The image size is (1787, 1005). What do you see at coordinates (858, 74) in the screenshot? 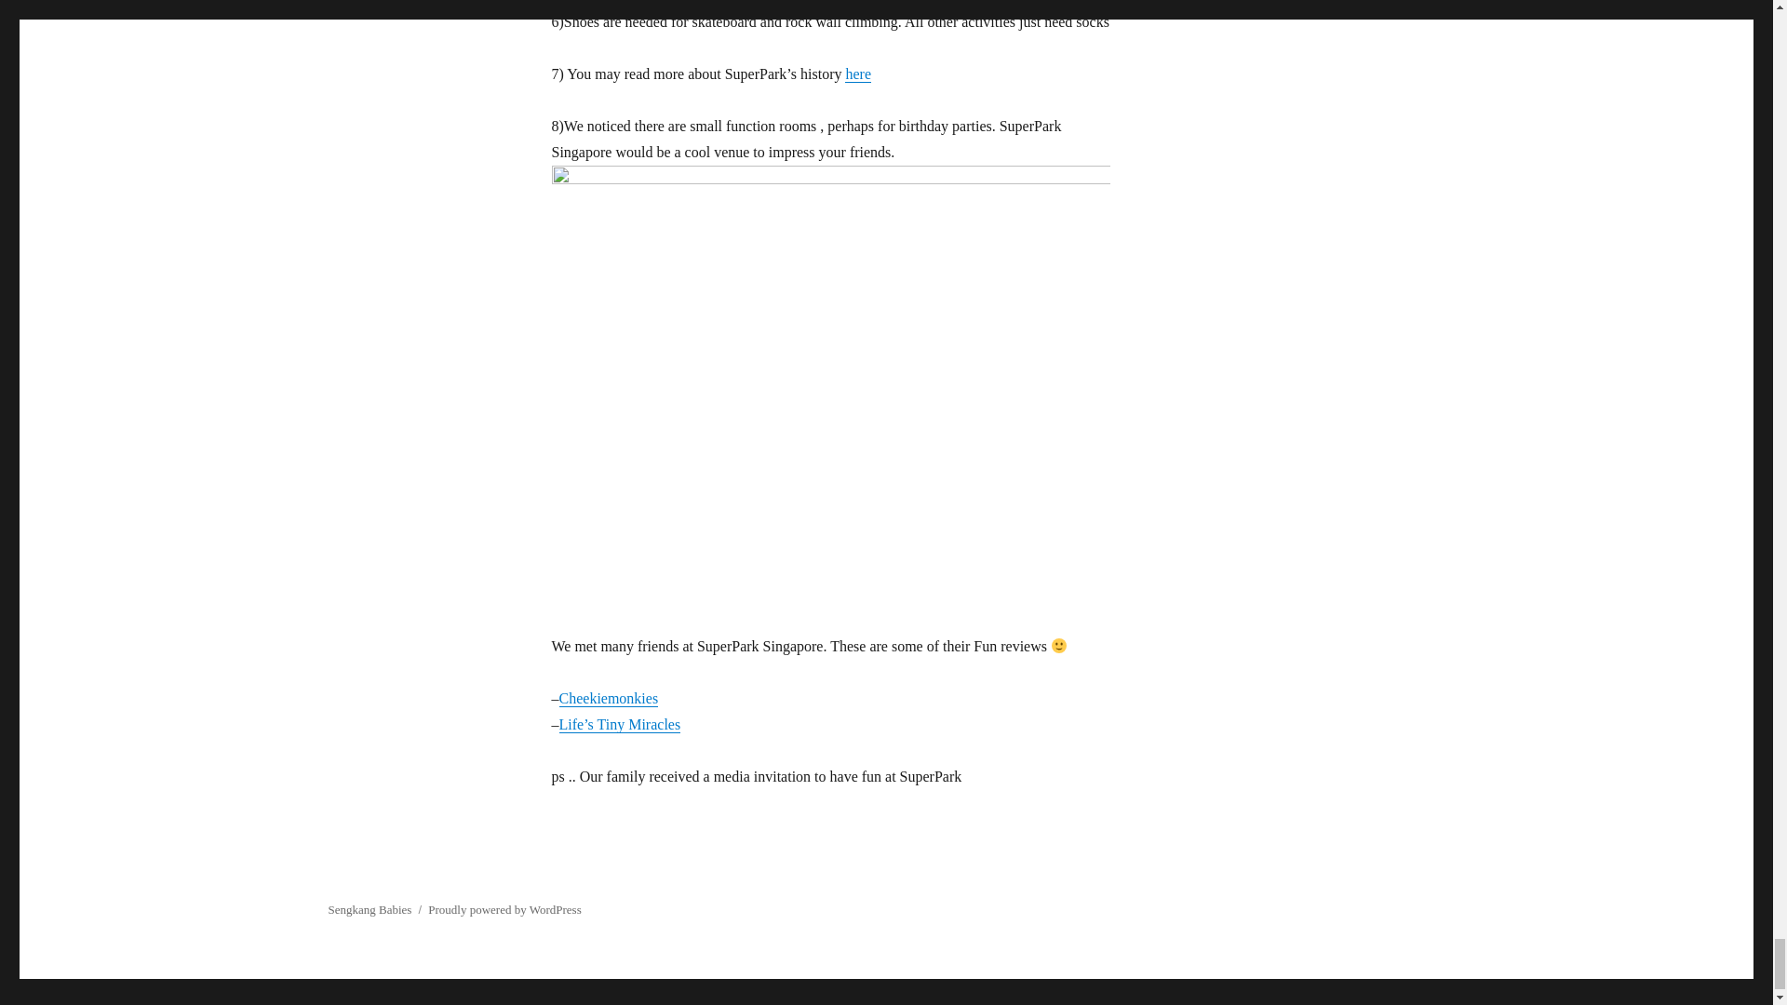
I see `here` at bounding box center [858, 74].